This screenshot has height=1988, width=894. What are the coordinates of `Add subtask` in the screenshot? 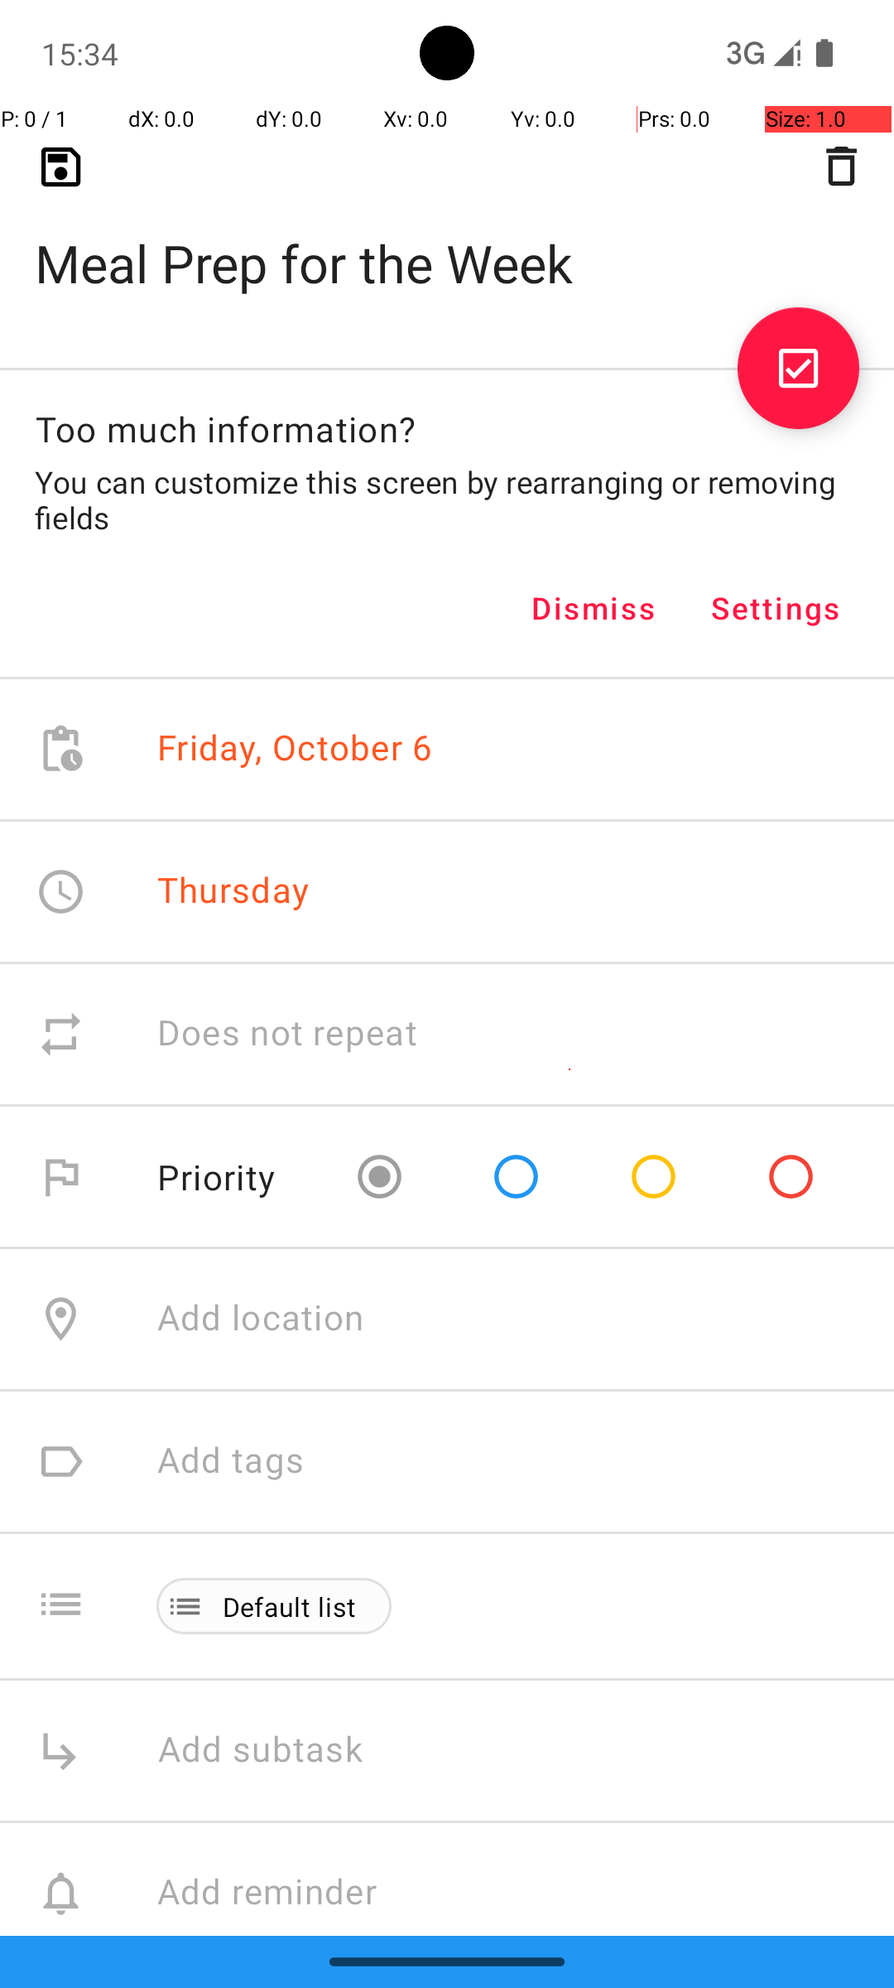 It's located at (278, 1751).